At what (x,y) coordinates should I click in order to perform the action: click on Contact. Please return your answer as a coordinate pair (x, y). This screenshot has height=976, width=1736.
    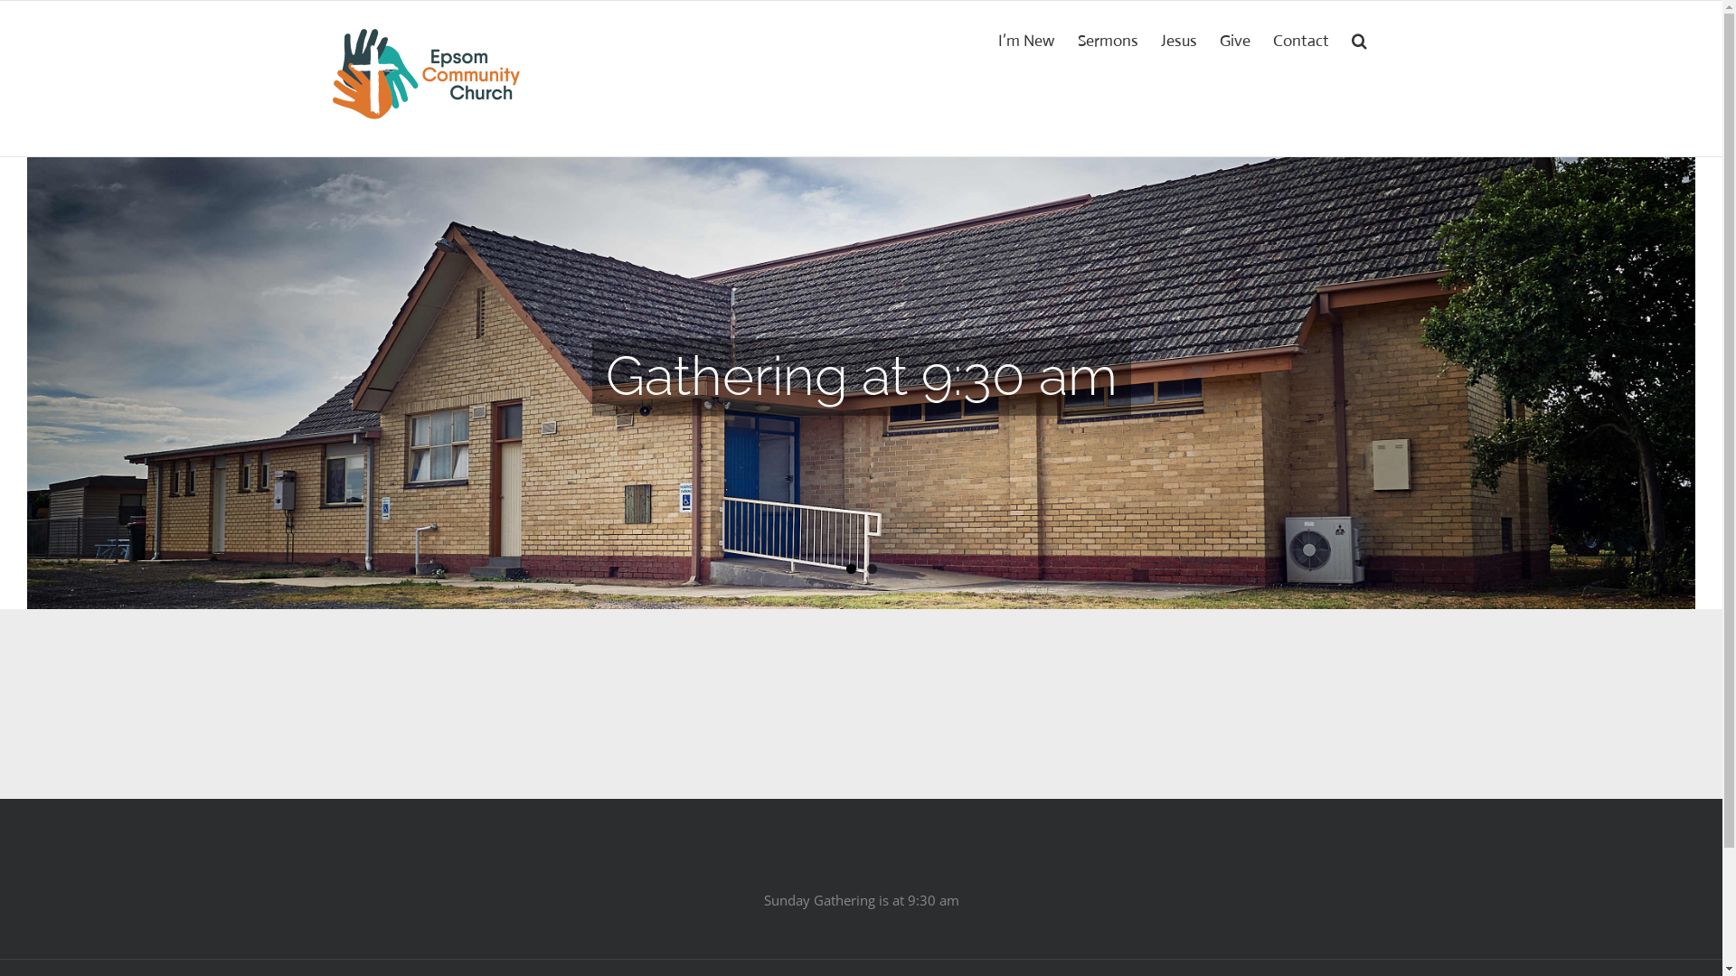
    Looking at the image, I should click on (1301, 39).